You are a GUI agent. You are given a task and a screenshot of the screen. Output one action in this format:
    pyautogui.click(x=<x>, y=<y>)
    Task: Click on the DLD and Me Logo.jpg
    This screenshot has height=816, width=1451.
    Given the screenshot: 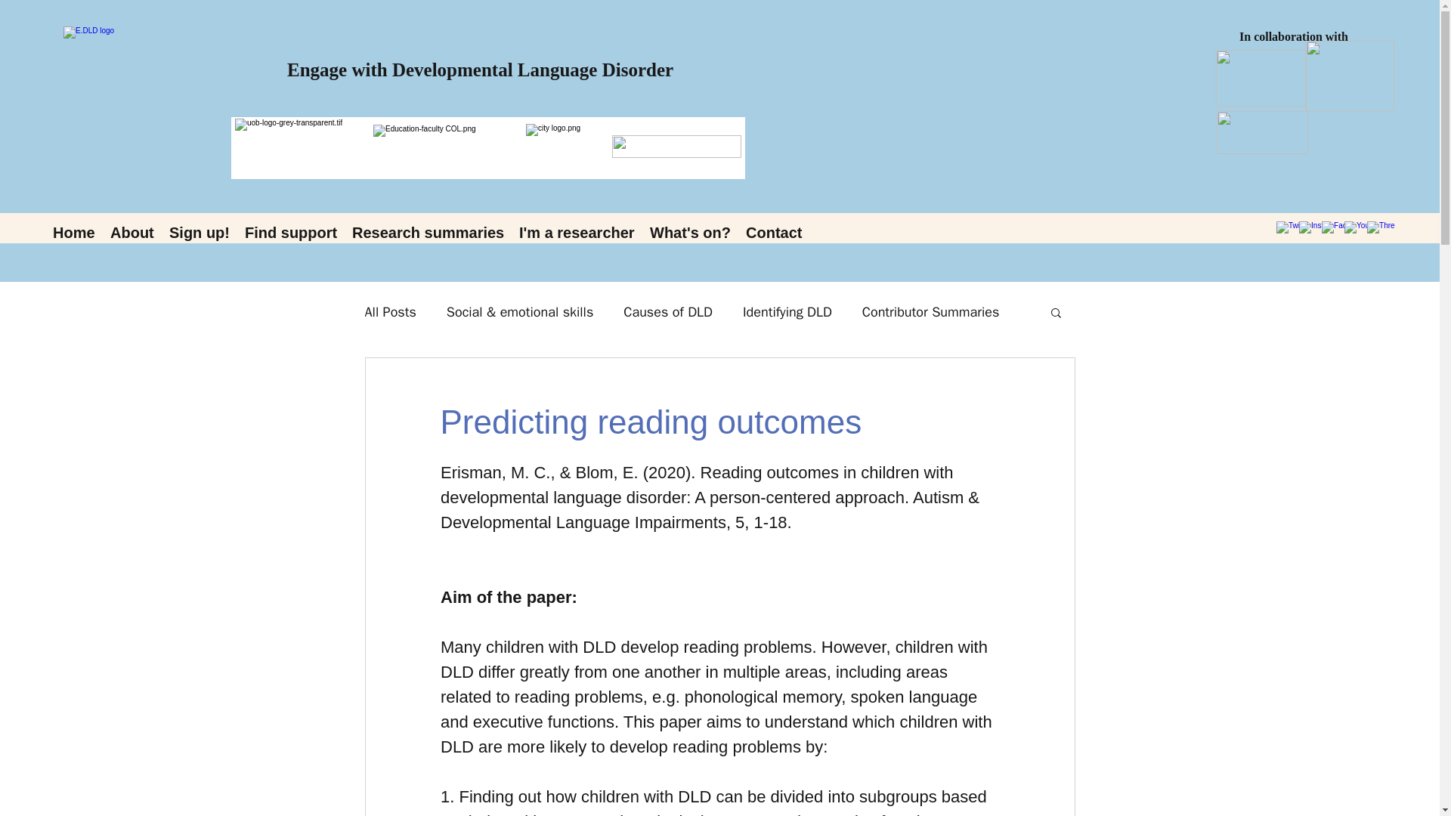 What is the action you would take?
    pyautogui.click(x=1261, y=78)
    